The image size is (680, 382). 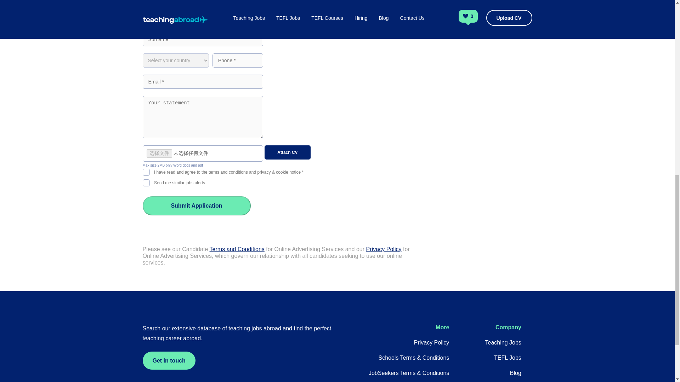 What do you see at coordinates (516, 373) in the screenshot?
I see `Blog` at bounding box center [516, 373].